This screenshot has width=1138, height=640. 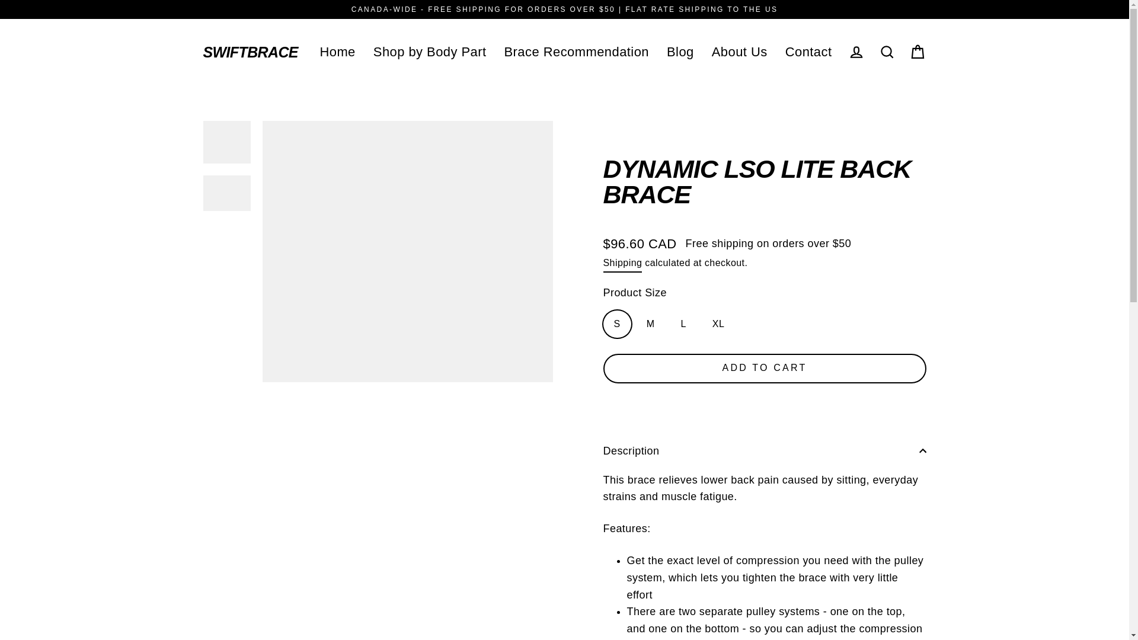 What do you see at coordinates (856, 52) in the screenshot?
I see `Log in` at bounding box center [856, 52].